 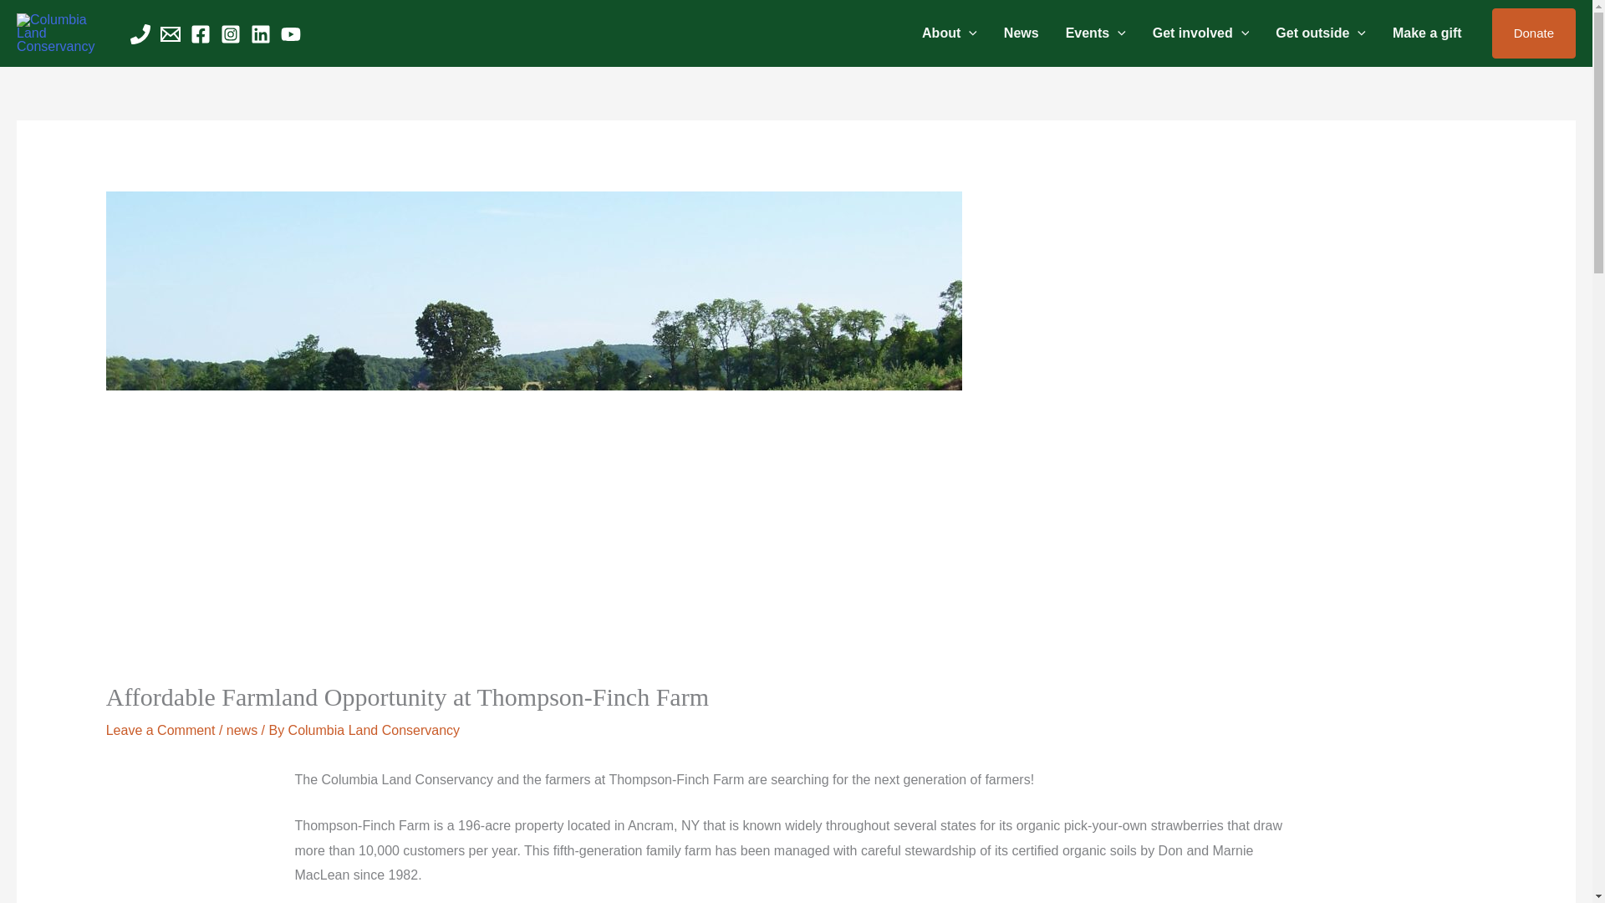 What do you see at coordinates (1320, 33) in the screenshot?
I see `Get outside` at bounding box center [1320, 33].